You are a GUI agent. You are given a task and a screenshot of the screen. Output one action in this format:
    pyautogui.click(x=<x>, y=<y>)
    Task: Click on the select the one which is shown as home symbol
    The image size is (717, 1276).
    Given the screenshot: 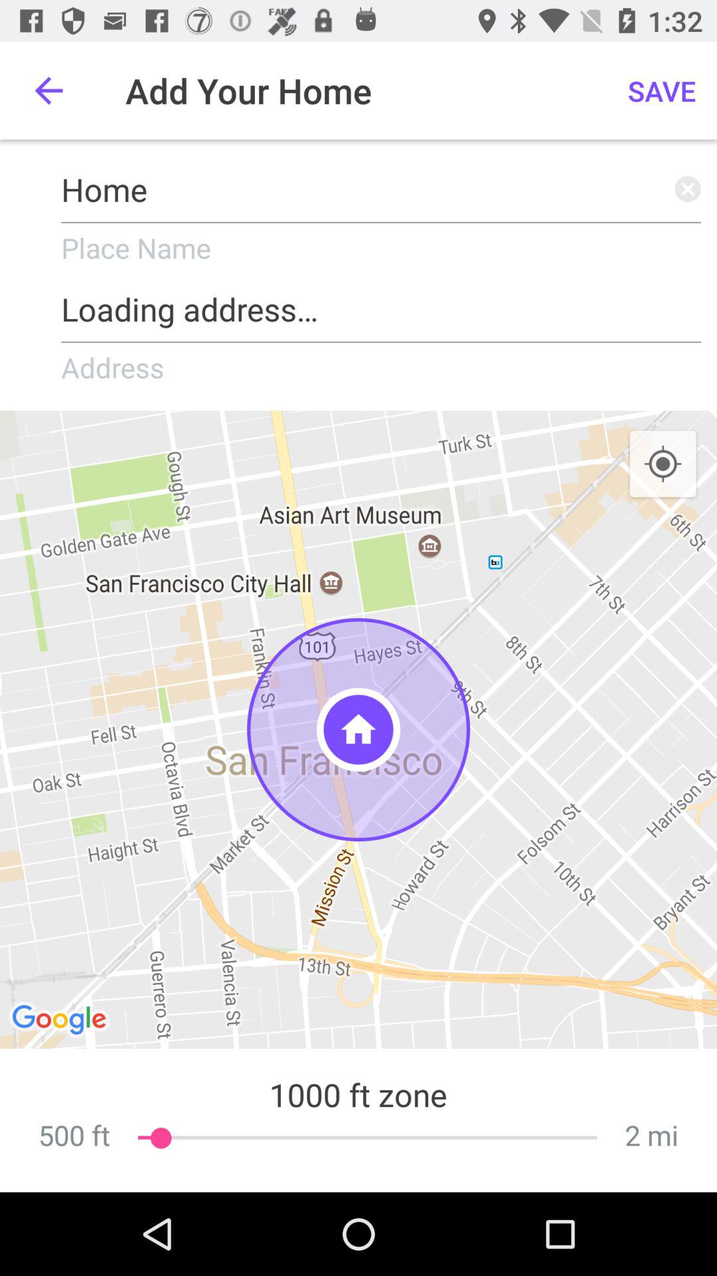 What is the action you would take?
    pyautogui.click(x=358, y=730)
    